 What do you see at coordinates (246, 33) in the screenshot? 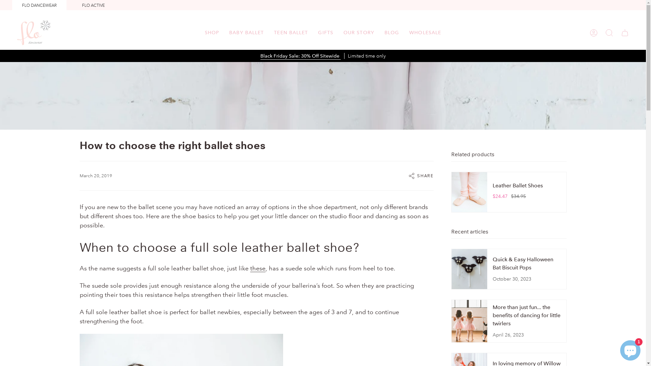
I see `BABY BALLET` at bounding box center [246, 33].